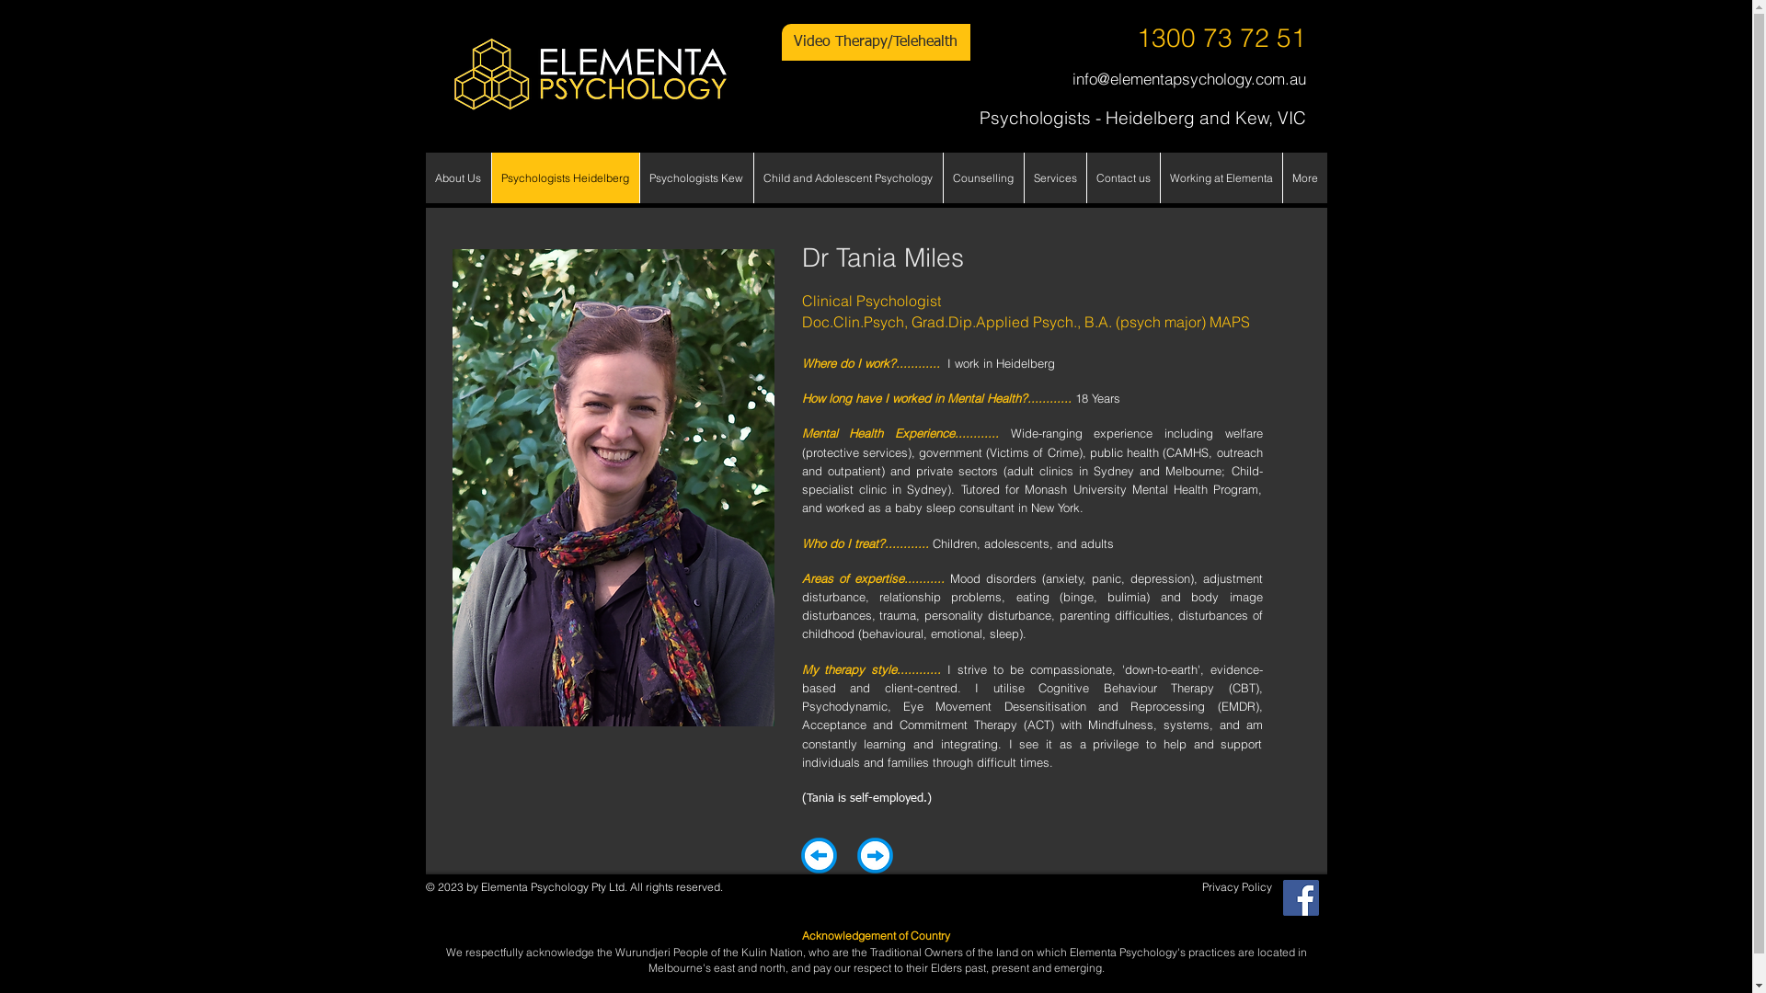 This screenshot has width=1766, height=993. Describe the element at coordinates (695, 178) in the screenshot. I see `Psychologists Kew` at that location.